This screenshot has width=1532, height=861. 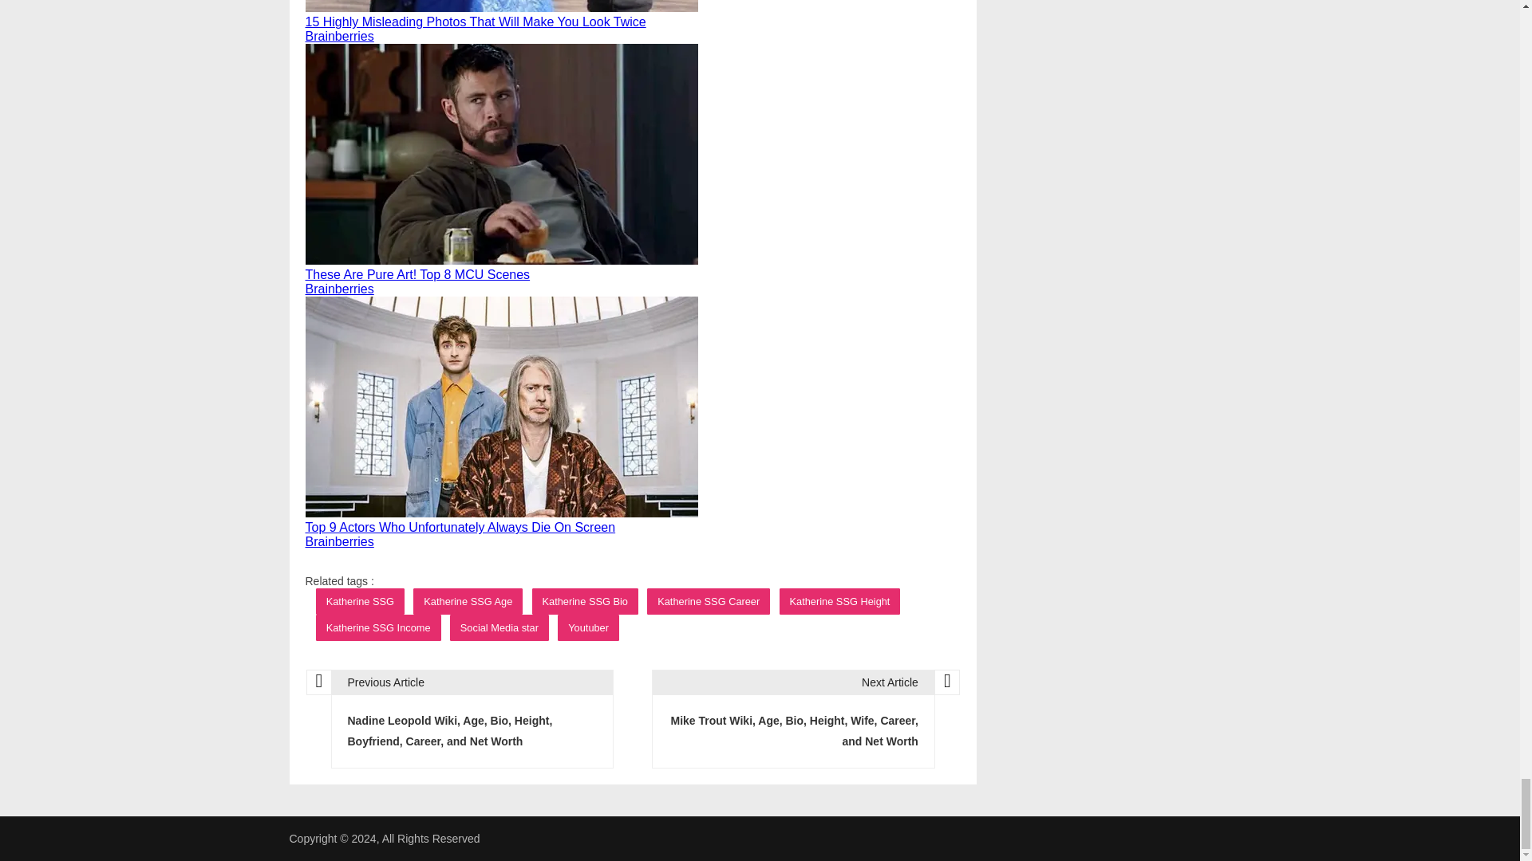 I want to click on Katherine SSG, so click(x=359, y=601).